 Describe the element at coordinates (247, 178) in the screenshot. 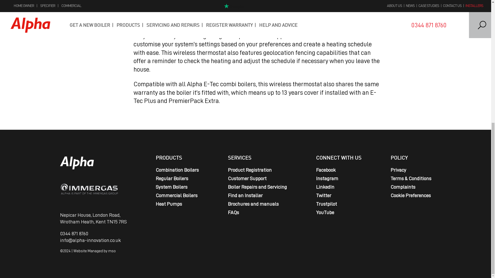

I see `Customer Support` at that location.